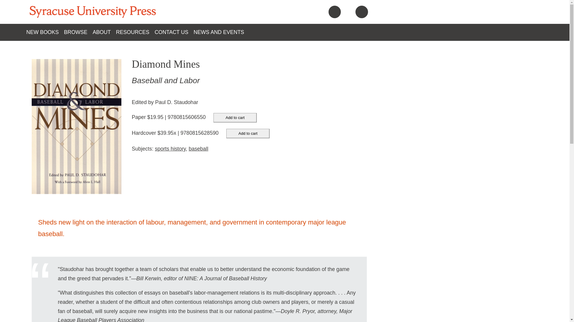 This screenshot has height=322, width=574. Describe the element at coordinates (362, 13) in the screenshot. I see `site searchSearch the site` at that location.